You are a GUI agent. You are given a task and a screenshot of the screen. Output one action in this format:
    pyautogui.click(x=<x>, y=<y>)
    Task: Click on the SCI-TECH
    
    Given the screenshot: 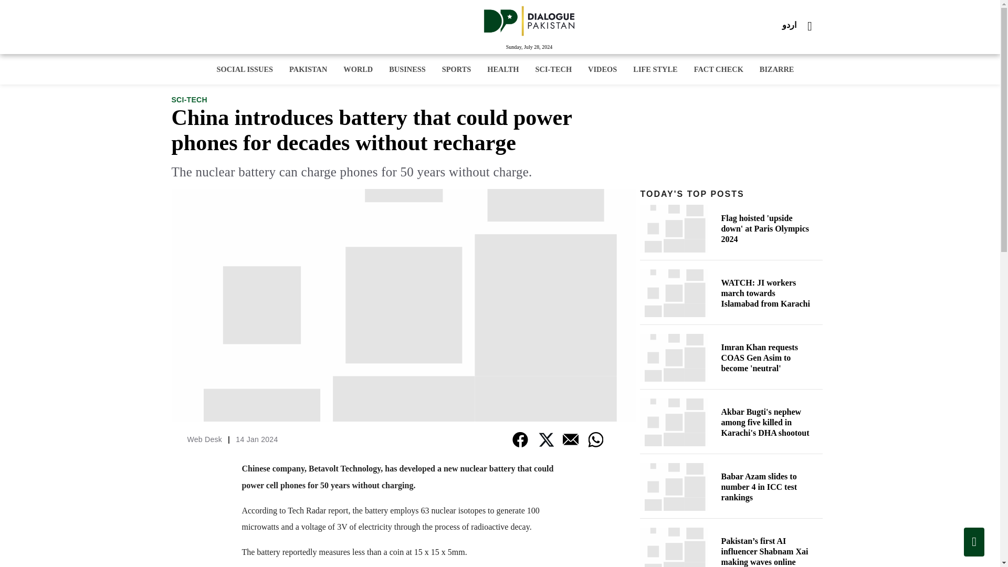 What is the action you would take?
    pyautogui.click(x=189, y=100)
    